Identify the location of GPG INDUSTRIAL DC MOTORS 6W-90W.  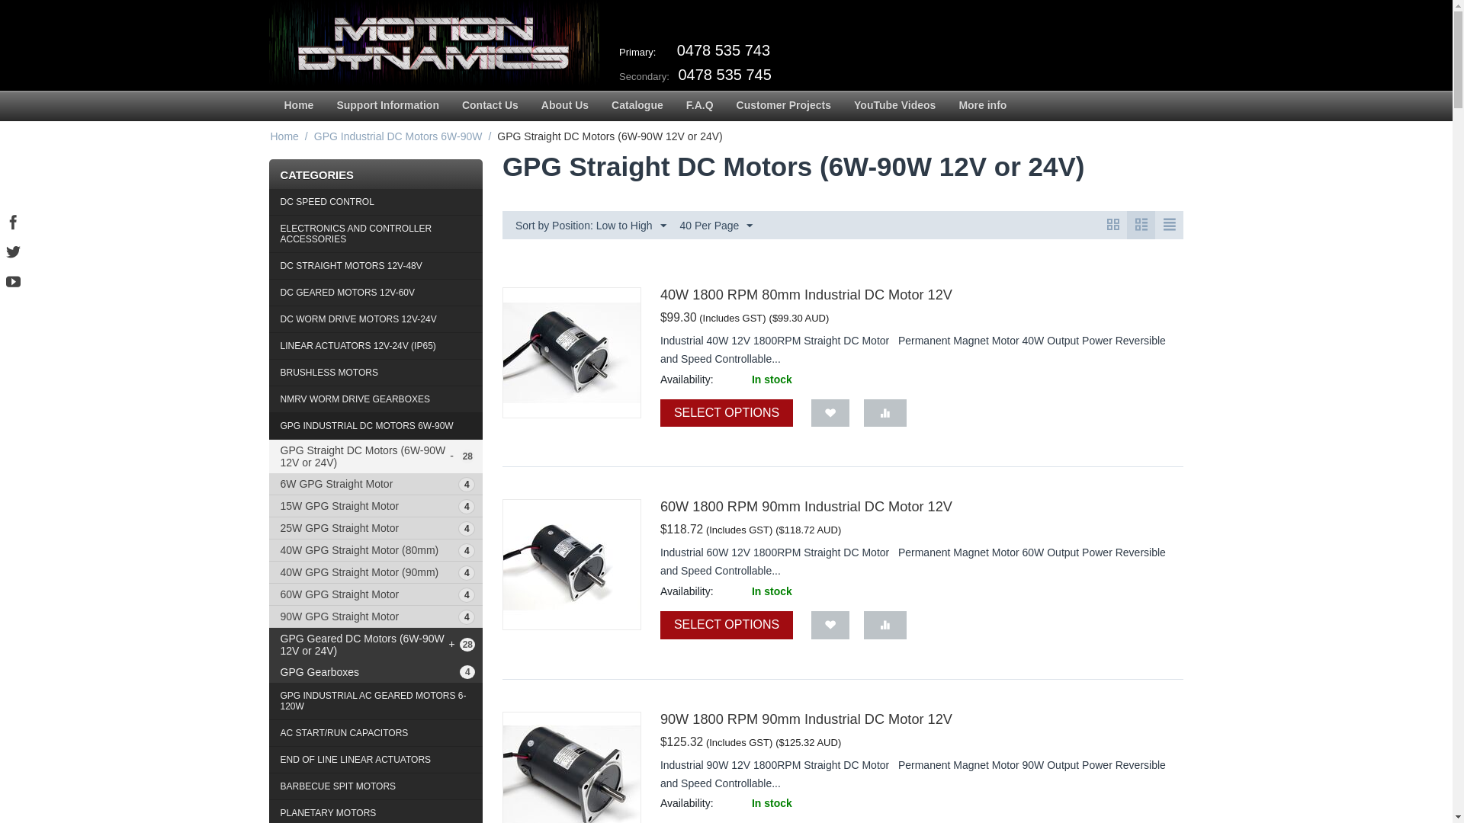
(375, 427).